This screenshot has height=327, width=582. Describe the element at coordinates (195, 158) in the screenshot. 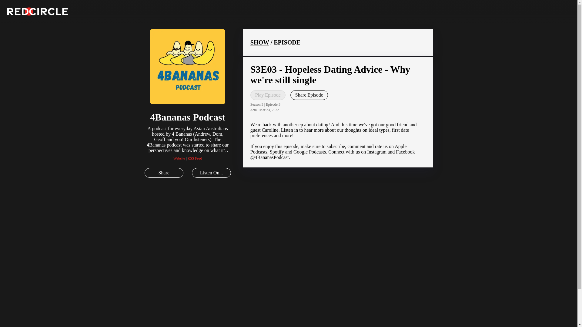

I see `RSS Feed` at that location.